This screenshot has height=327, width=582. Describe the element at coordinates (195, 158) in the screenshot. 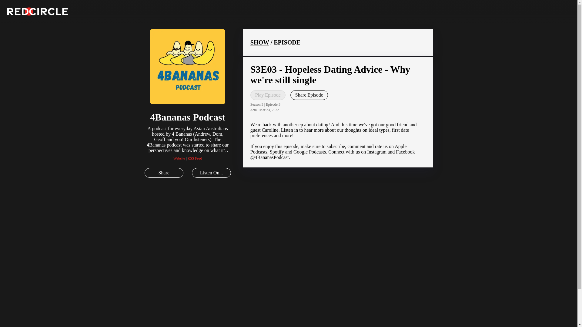

I see `RSS Feed` at that location.